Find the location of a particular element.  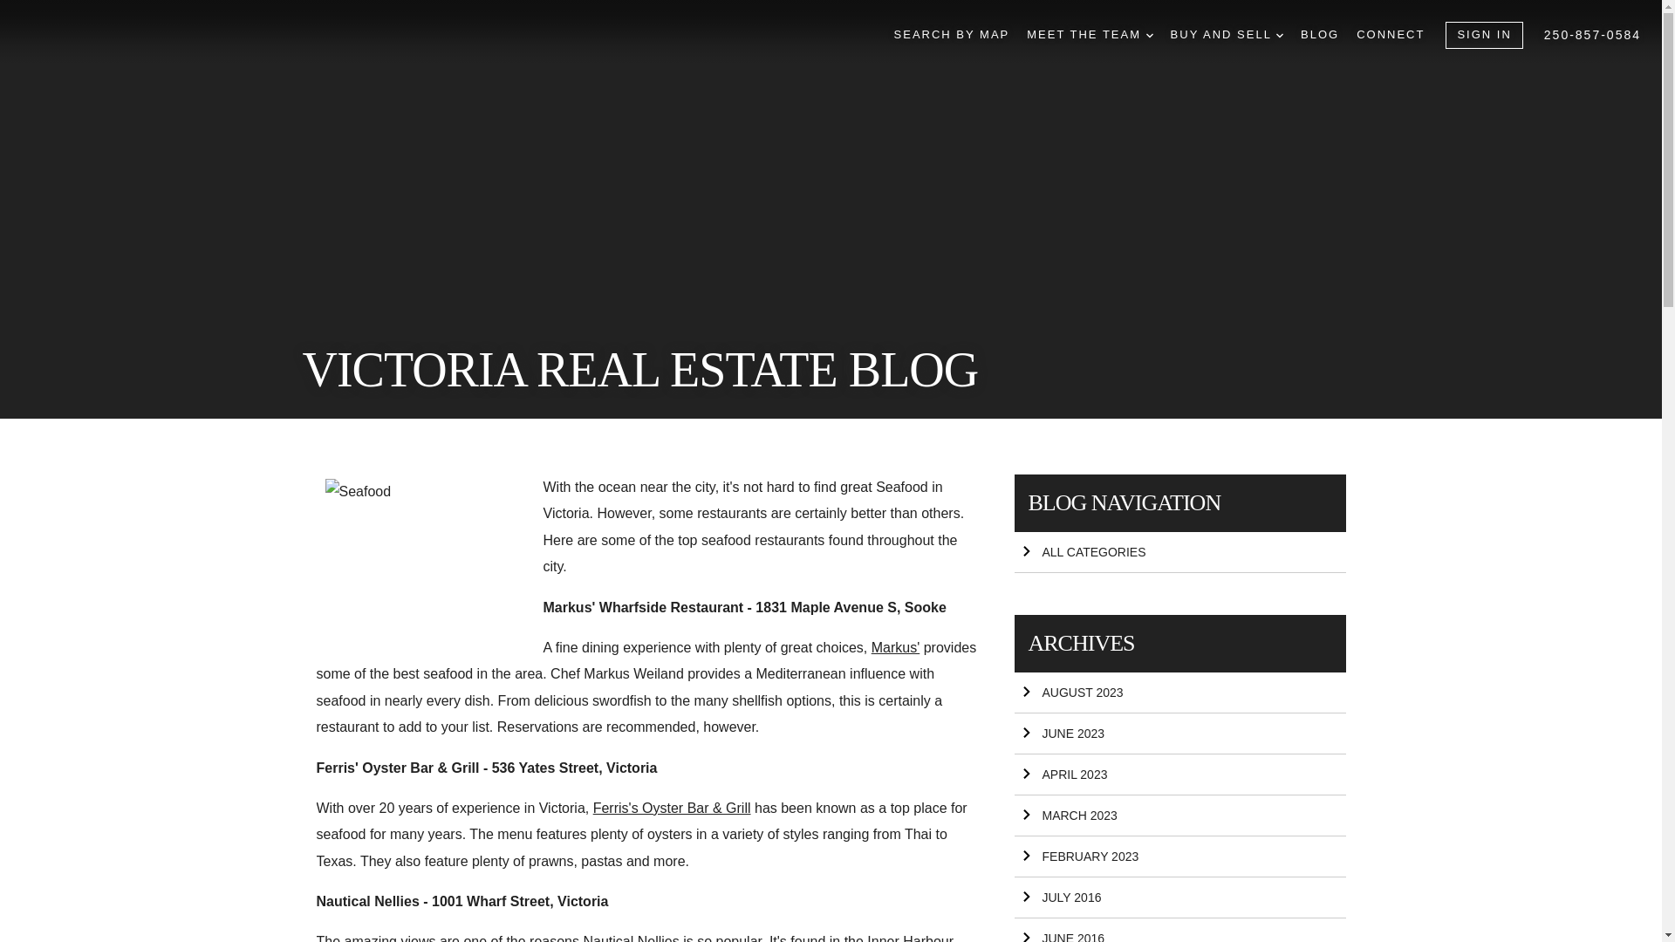

BLOG is located at coordinates (1319, 35).